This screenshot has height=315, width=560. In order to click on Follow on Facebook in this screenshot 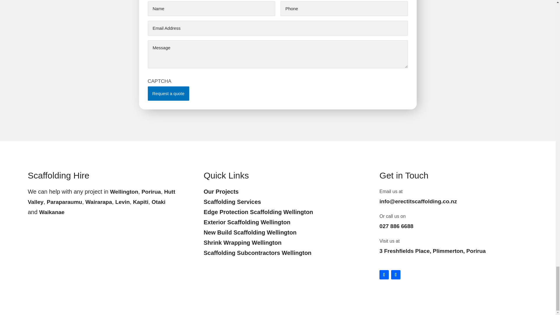, I will do `click(395, 274)`.